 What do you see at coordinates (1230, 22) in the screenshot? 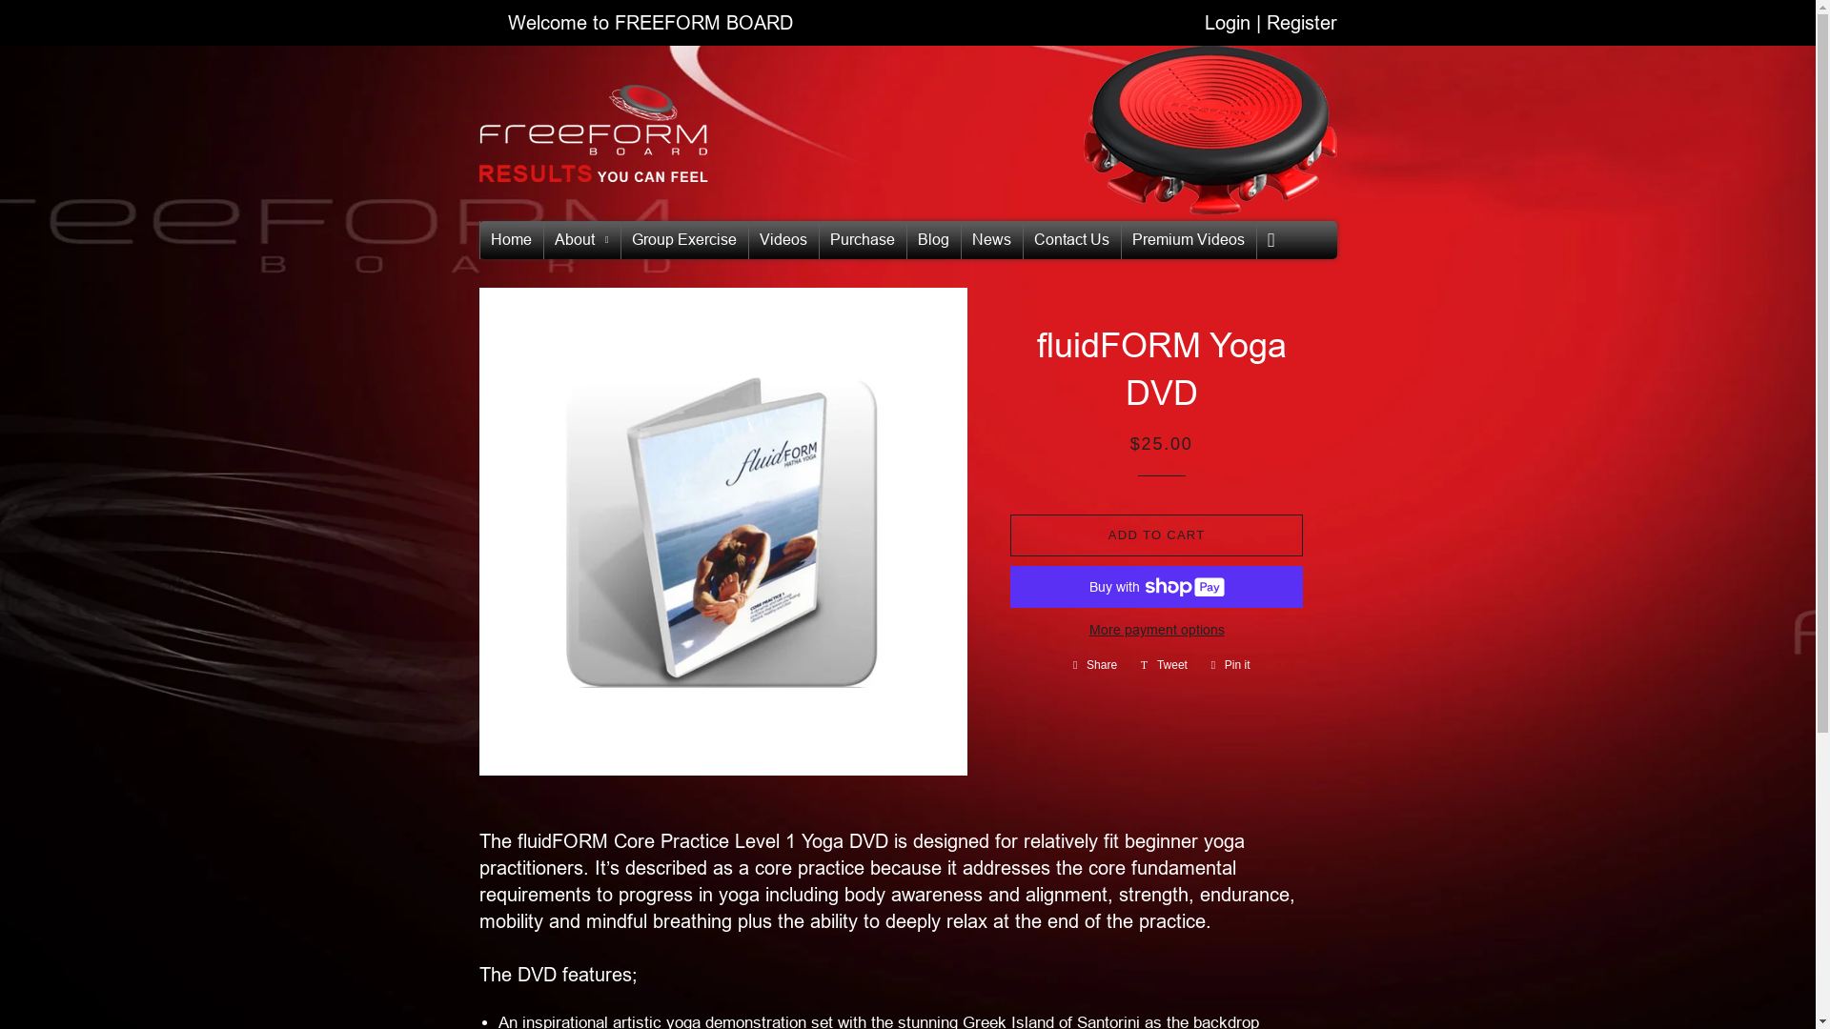
I see `Login` at bounding box center [1230, 22].